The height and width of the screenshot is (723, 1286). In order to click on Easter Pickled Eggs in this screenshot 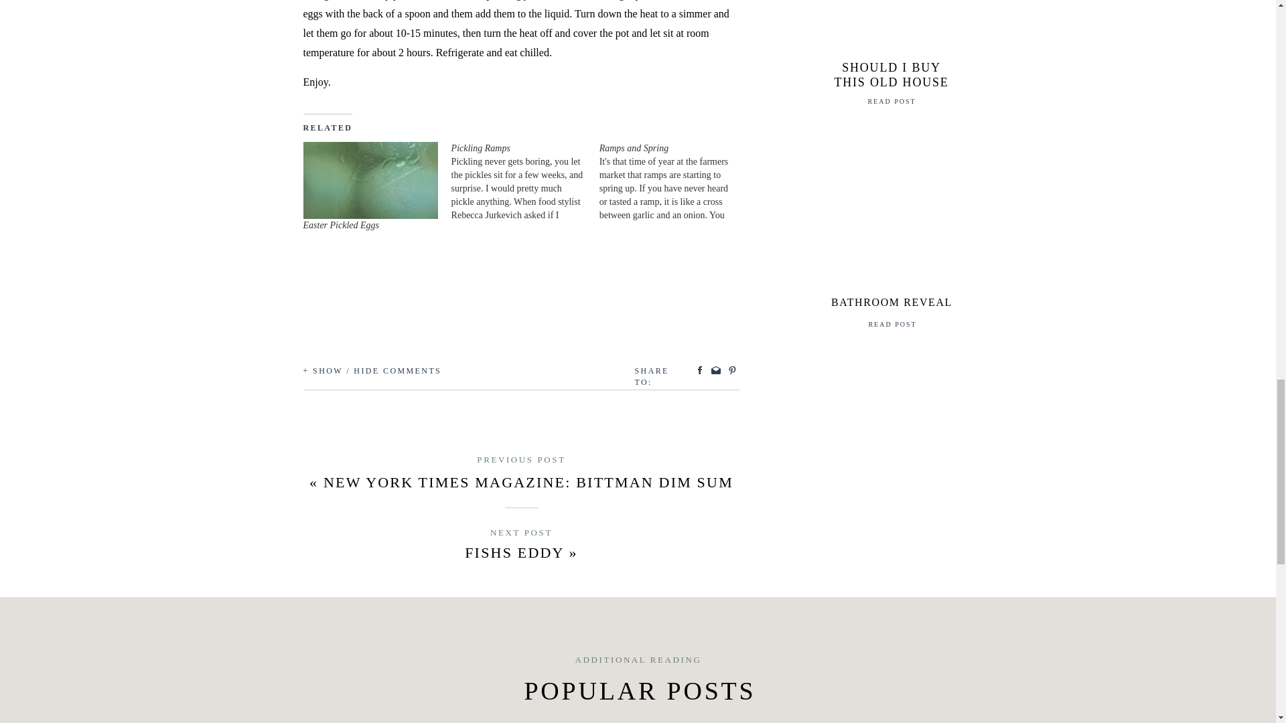, I will do `click(370, 180)`.